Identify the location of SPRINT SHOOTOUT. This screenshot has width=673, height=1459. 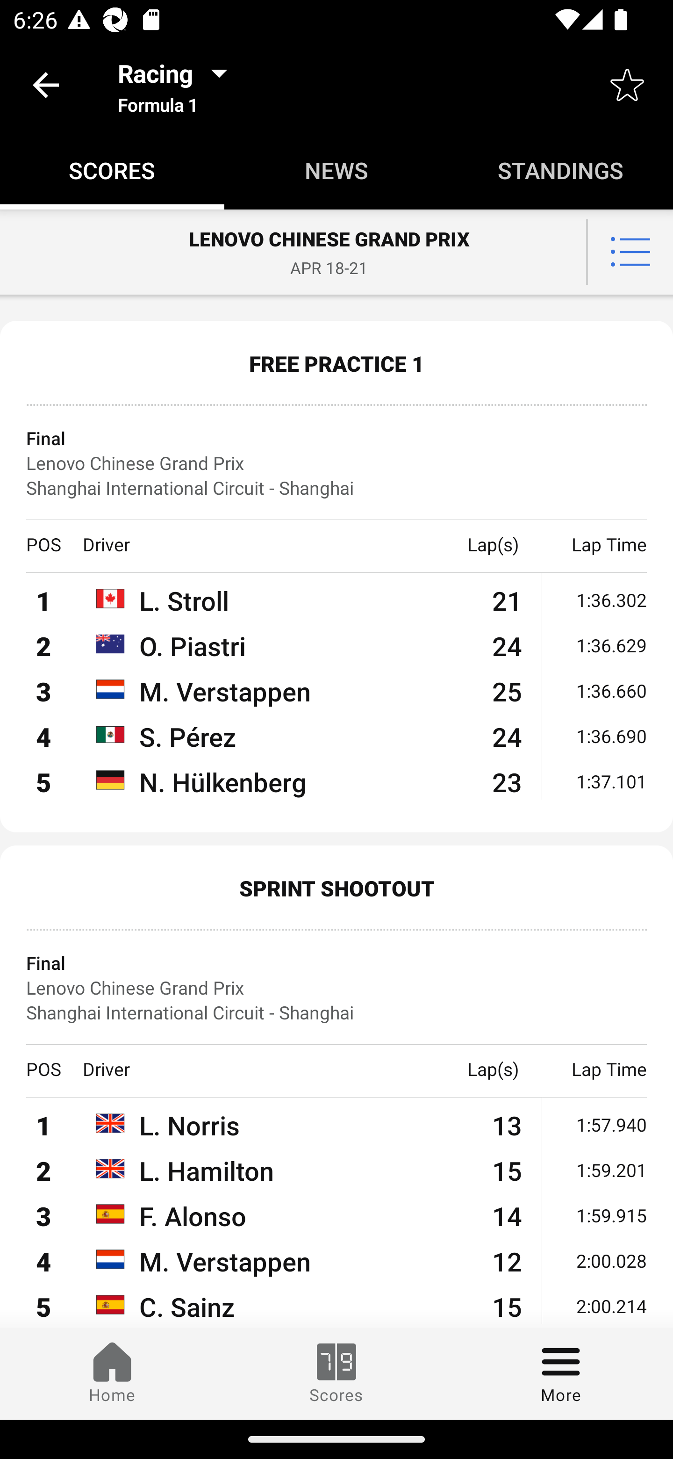
(336, 888).